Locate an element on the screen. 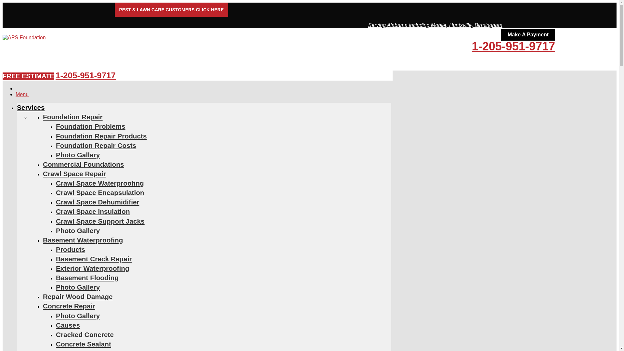 The image size is (624, 351). Crawl Space Repair is located at coordinates (74, 174).